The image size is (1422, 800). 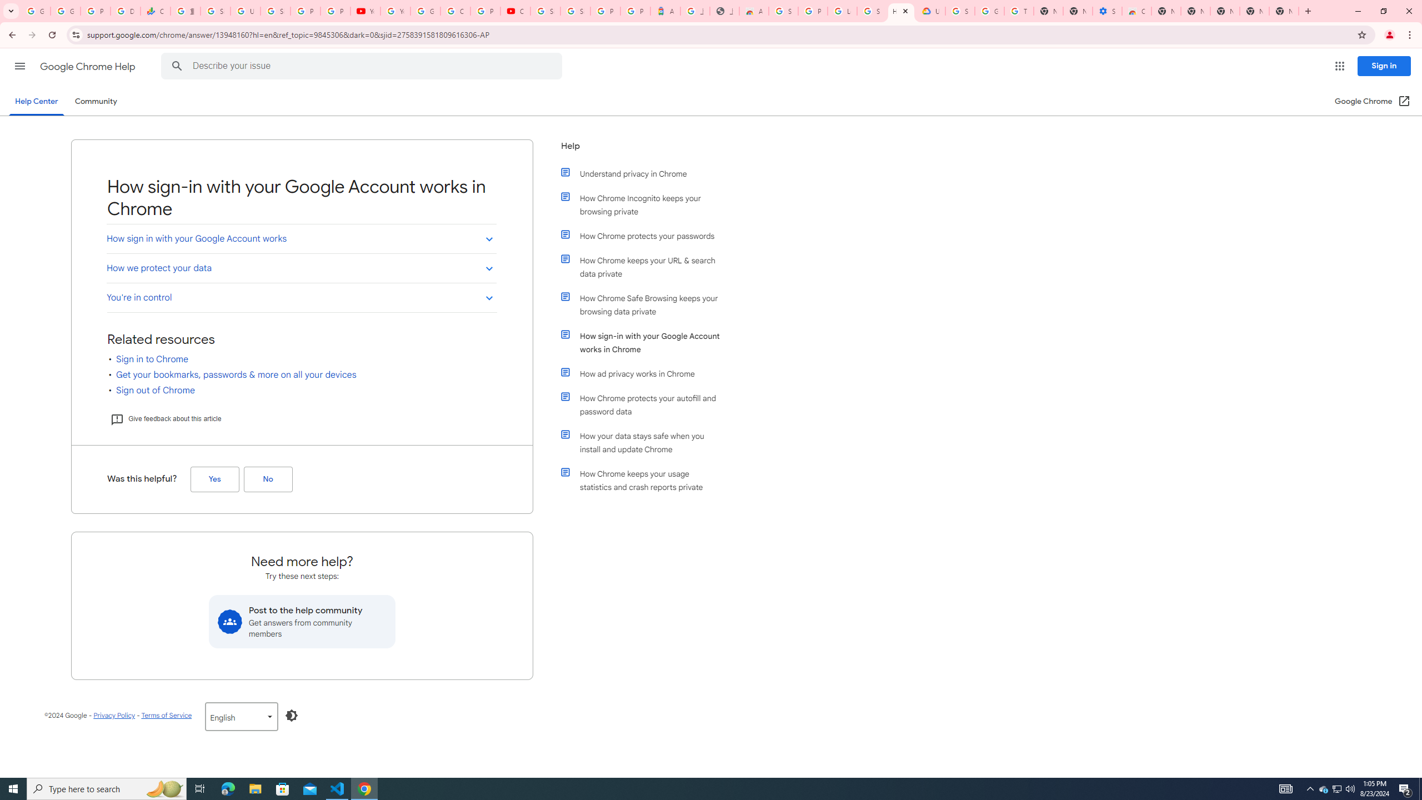 What do you see at coordinates (425, 11) in the screenshot?
I see `Google Account Help` at bounding box center [425, 11].